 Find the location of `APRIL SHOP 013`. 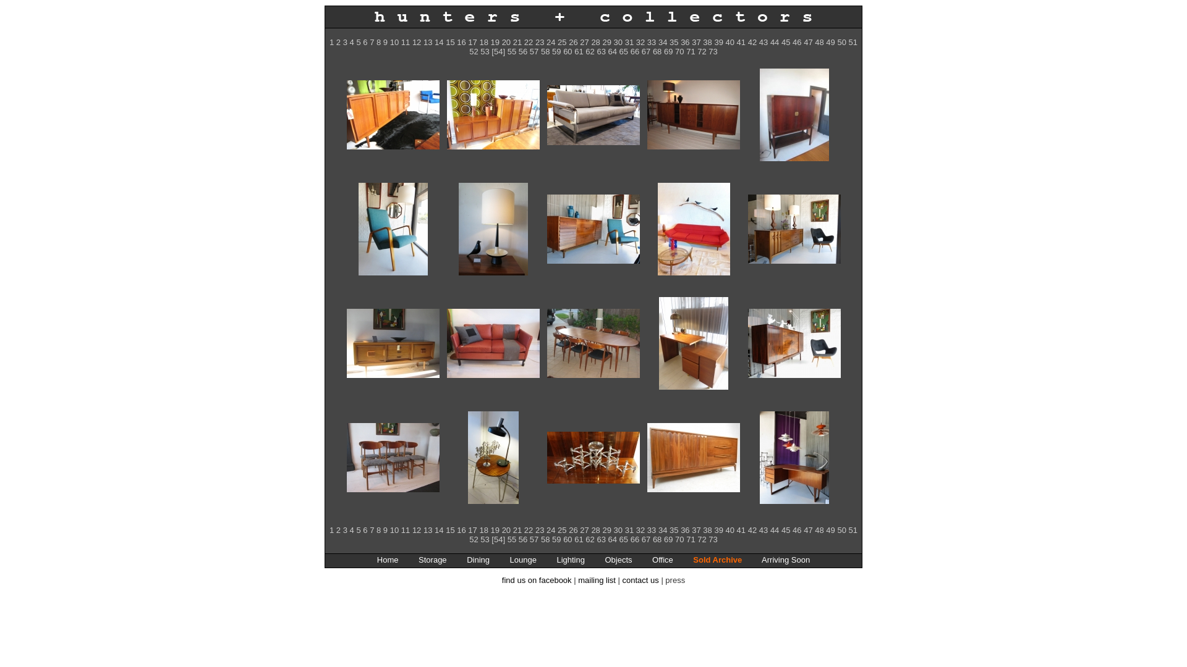

APRIL SHOP 013 is located at coordinates (393, 375).